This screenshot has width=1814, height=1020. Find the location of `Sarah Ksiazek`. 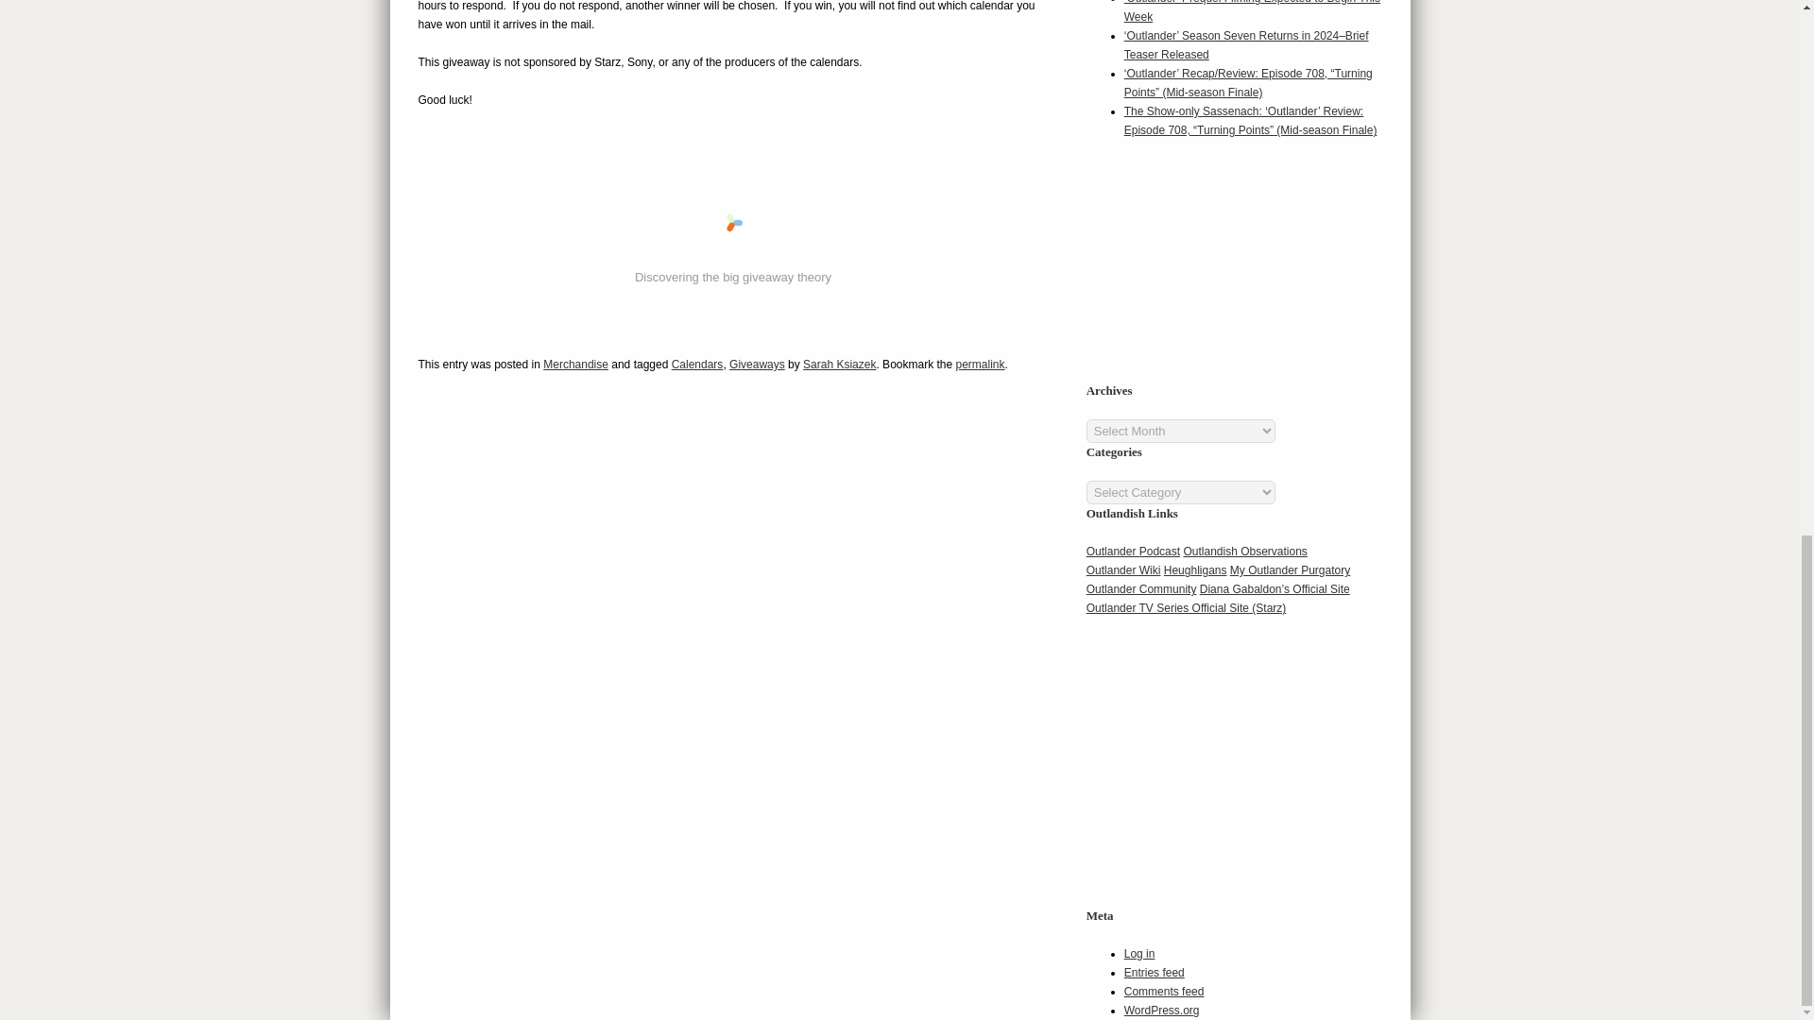

Sarah Ksiazek is located at coordinates (839, 365).